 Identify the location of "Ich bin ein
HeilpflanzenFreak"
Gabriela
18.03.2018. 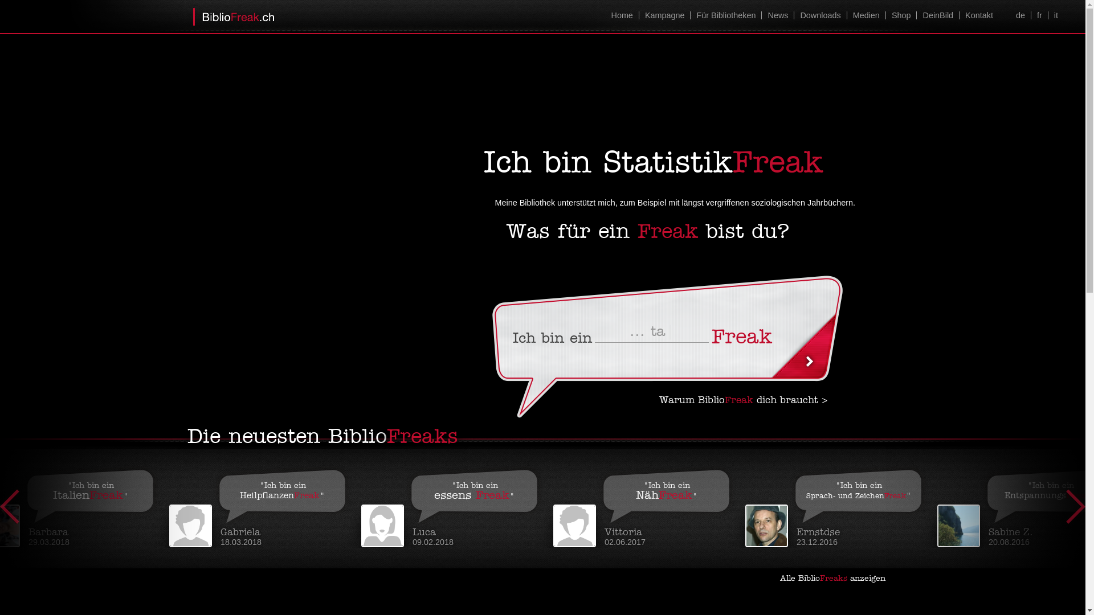
(266, 506).